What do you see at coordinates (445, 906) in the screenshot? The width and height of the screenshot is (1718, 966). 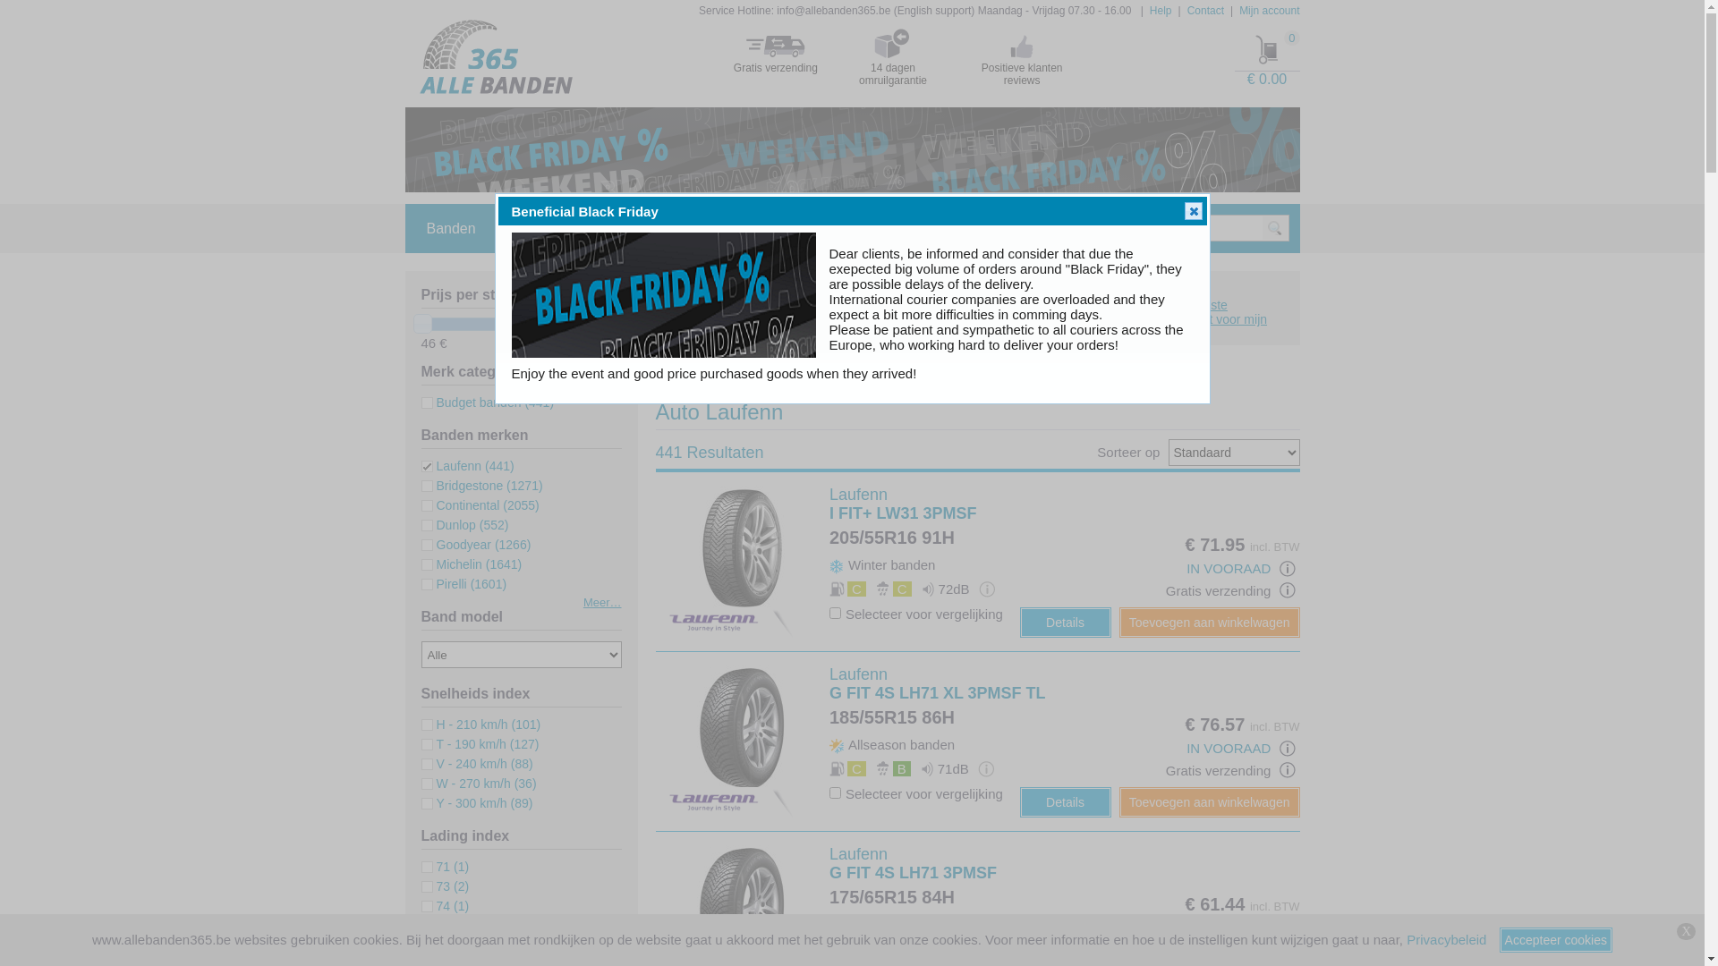 I see `74 (1)` at bounding box center [445, 906].